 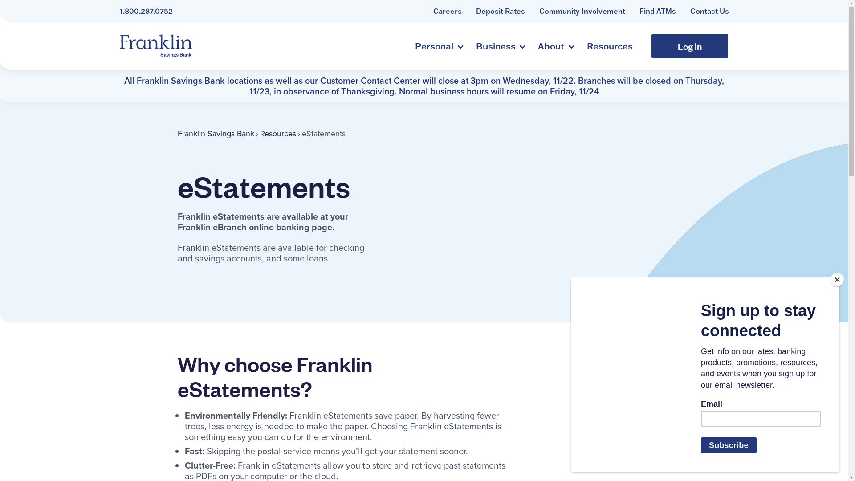 What do you see at coordinates (278, 133) in the screenshot?
I see `Resources` at bounding box center [278, 133].